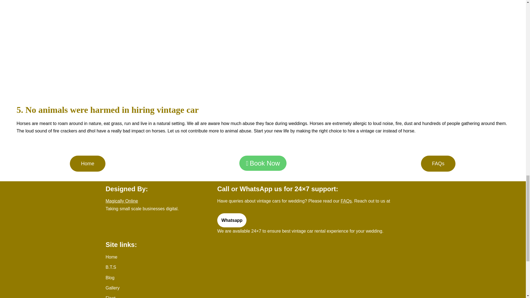 The width and height of the screenshot is (530, 298). I want to click on Home, so click(87, 163).